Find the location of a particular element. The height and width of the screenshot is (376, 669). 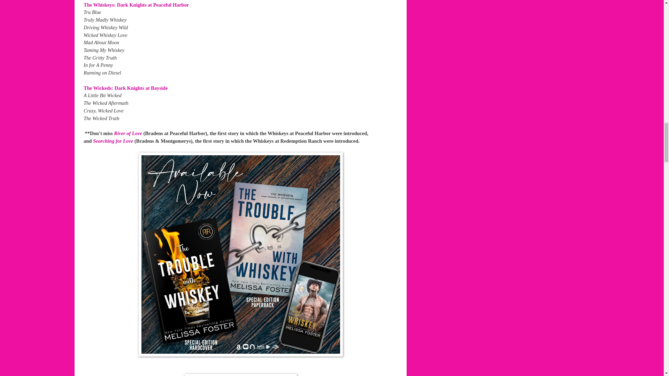

Searching for Love is located at coordinates (113, 141).